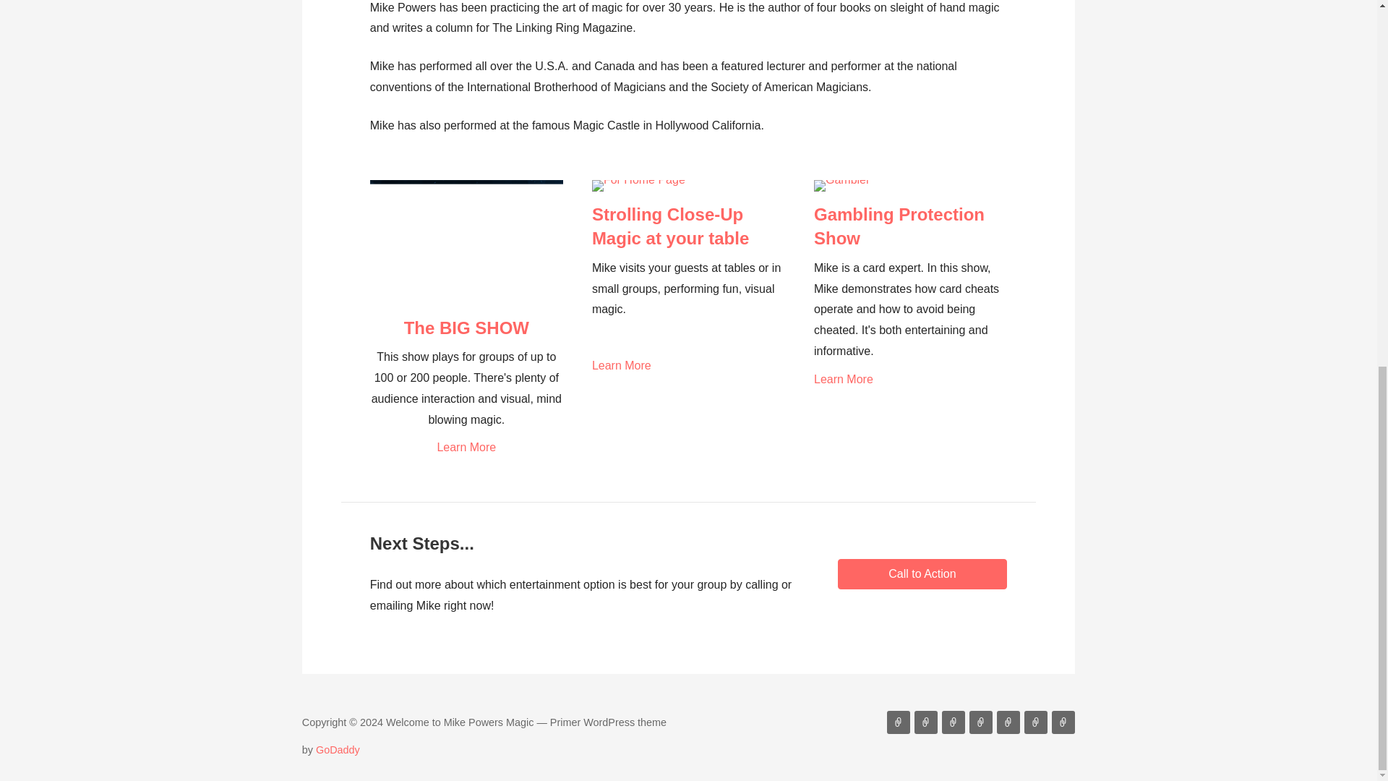 The height and width of the screenshot is (781, 1388). What do you see at coordinates (898, 722) in the screenshot?
I see `Home` at bounding box center [898, 722].